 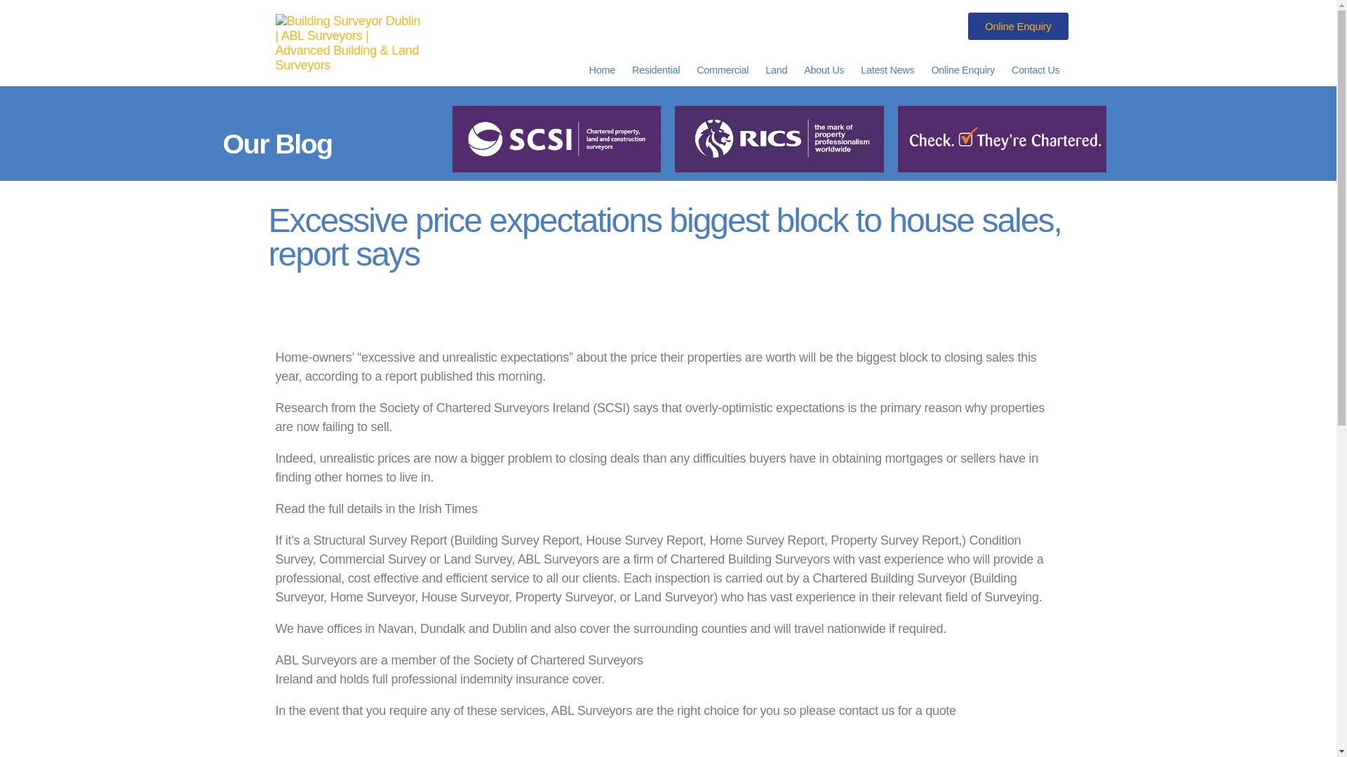 What do you see at coordinates (655, 70) in the screenshot?
I see `Residential` at bounding box center [655, 70].